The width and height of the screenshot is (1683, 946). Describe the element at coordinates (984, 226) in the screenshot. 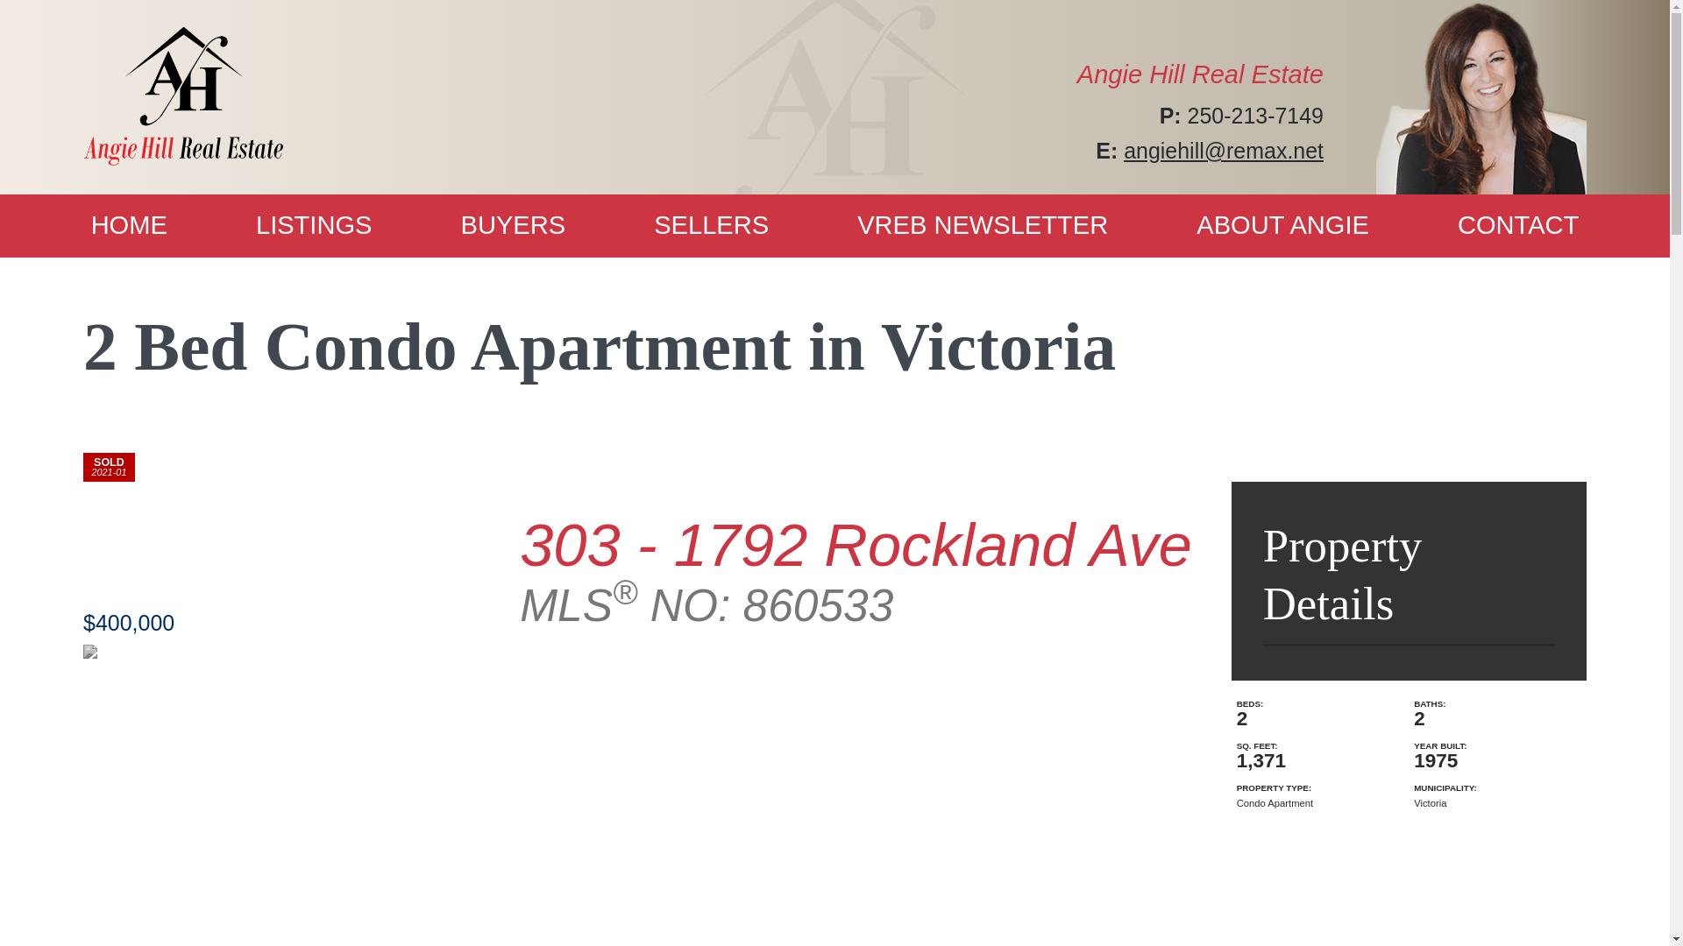

I see `VREB NEWSLETTER` at that location.